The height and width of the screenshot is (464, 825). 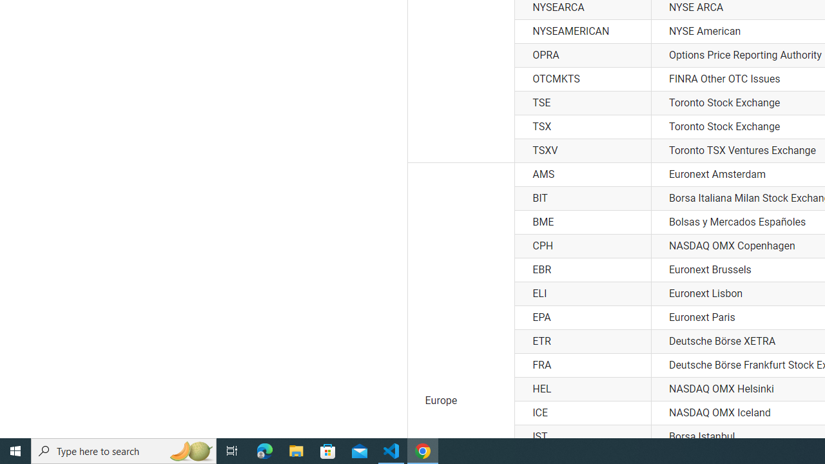 What do you see at coordinates (583, 126) in the screenshot?
I see `TSX` at bounding box center [583, 126].